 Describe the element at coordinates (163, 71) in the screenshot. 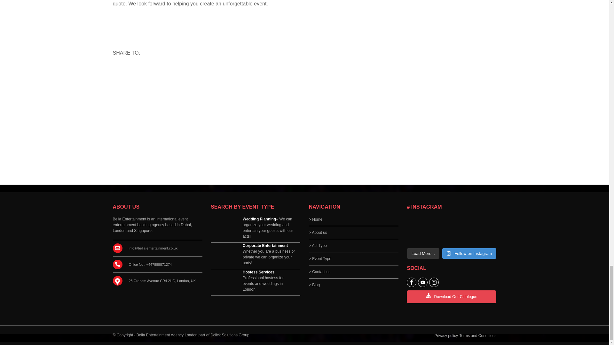

I see `Twitter` at that location.